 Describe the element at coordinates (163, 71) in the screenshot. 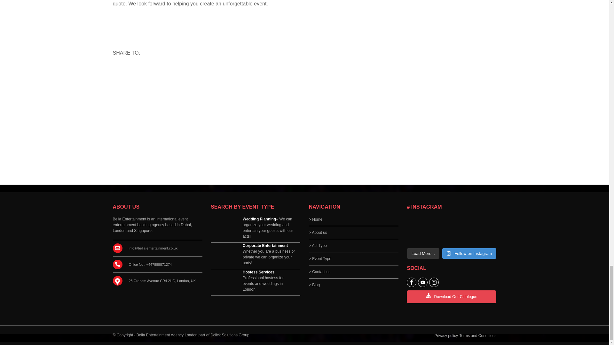

I see `Twitter` at that location.